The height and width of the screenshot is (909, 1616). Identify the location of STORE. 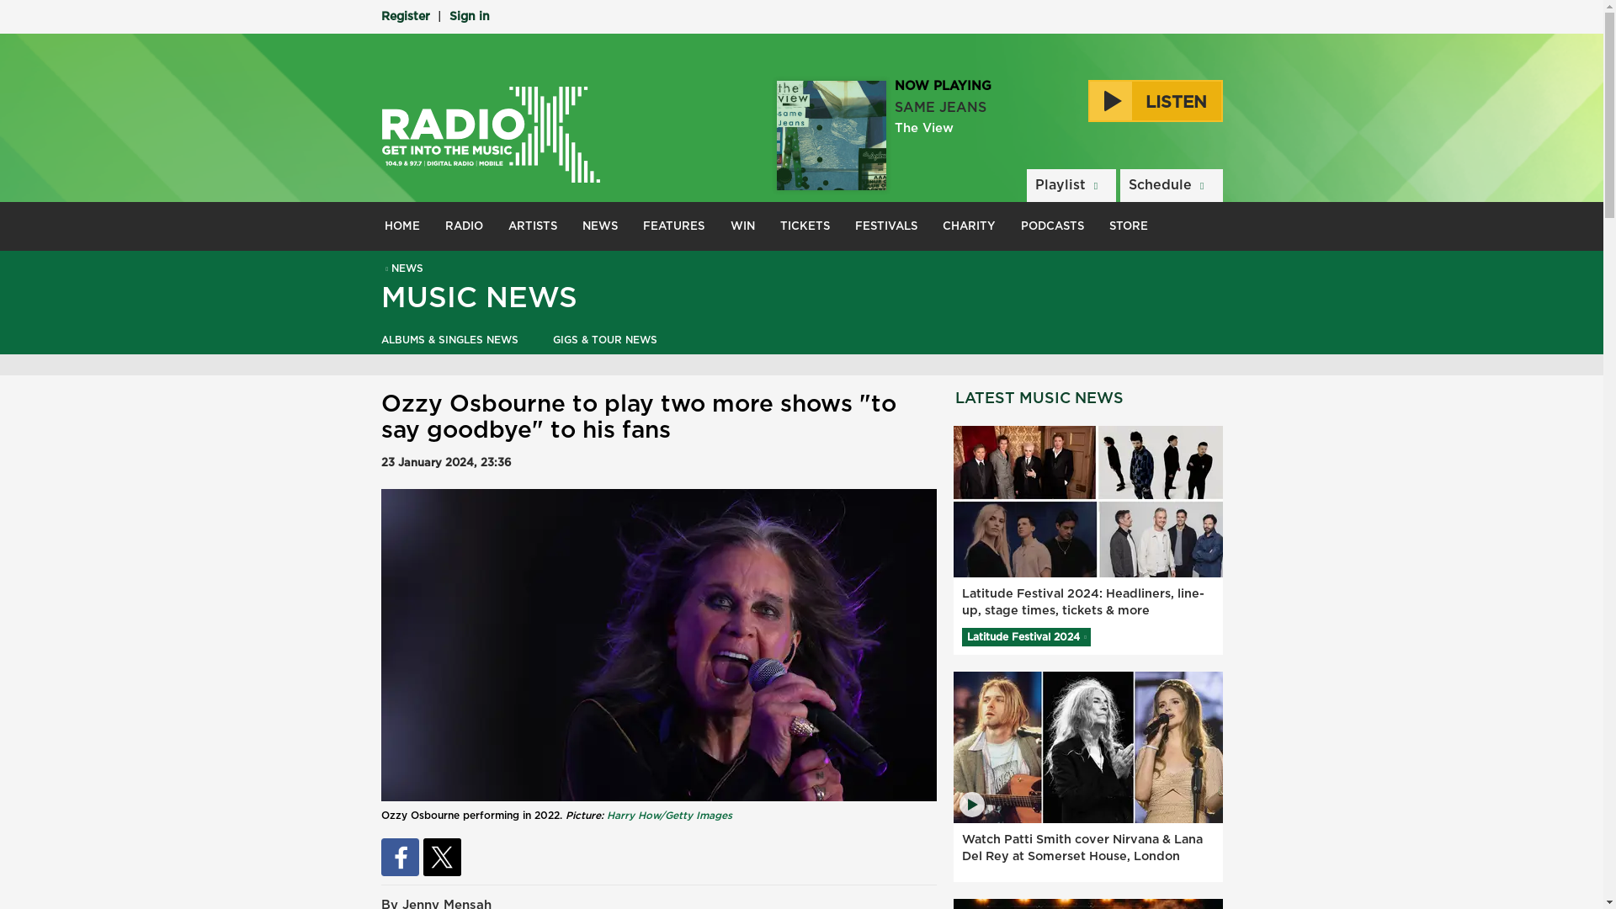
(1128, 226).